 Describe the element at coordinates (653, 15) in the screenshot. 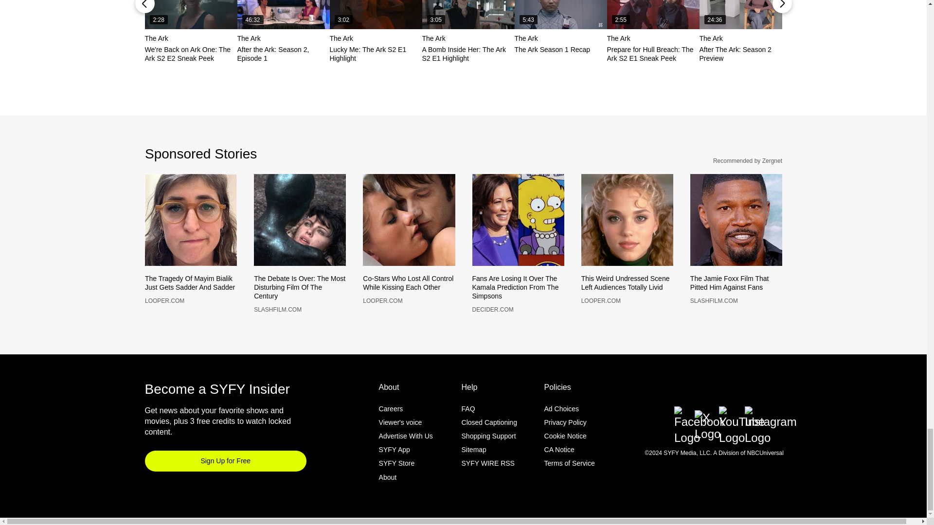

I see `Prepare for Hull Breach: The Ark S2 E1 Sneak Peek` at that location.